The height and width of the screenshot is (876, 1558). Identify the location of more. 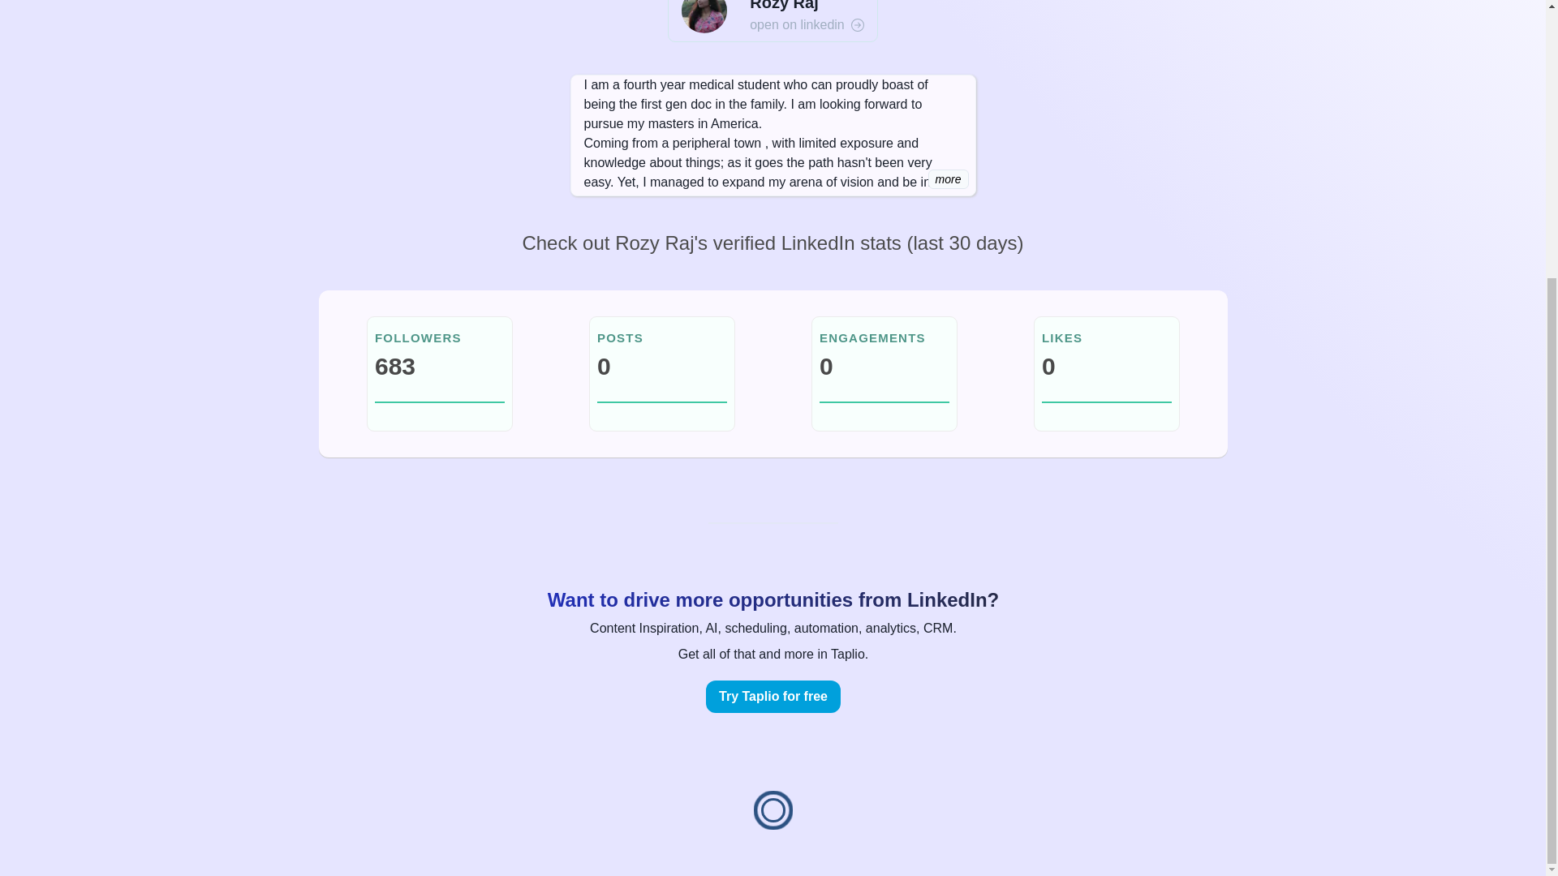
(949, 179).